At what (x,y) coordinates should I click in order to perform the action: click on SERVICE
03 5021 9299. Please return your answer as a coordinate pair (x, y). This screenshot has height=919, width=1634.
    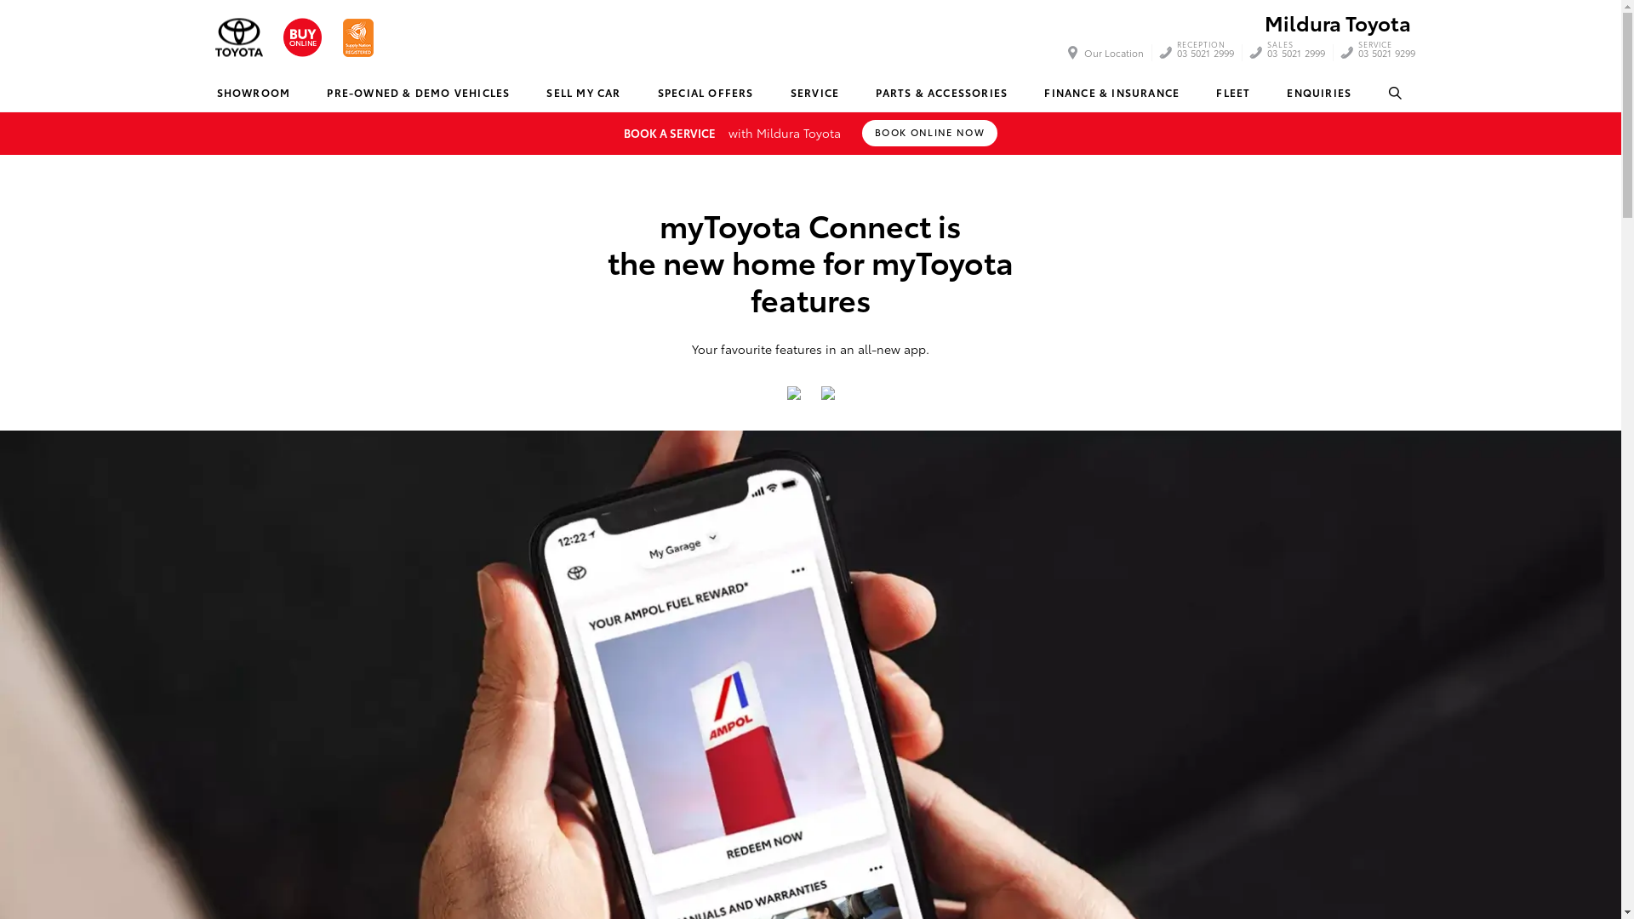
    Looking at the image, I should click on (1387, 53).